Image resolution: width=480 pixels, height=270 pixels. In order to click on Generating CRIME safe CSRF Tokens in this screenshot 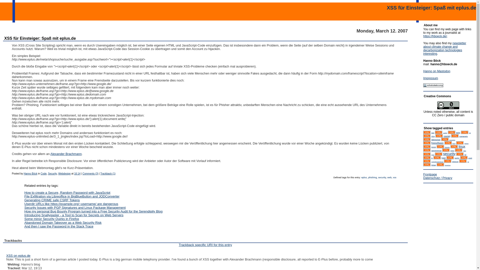, I will do `click(52, 200)`.